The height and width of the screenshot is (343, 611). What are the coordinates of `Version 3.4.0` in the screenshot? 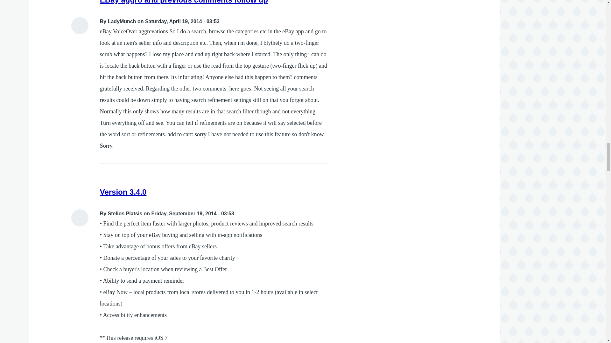 It's located at (123, 192).